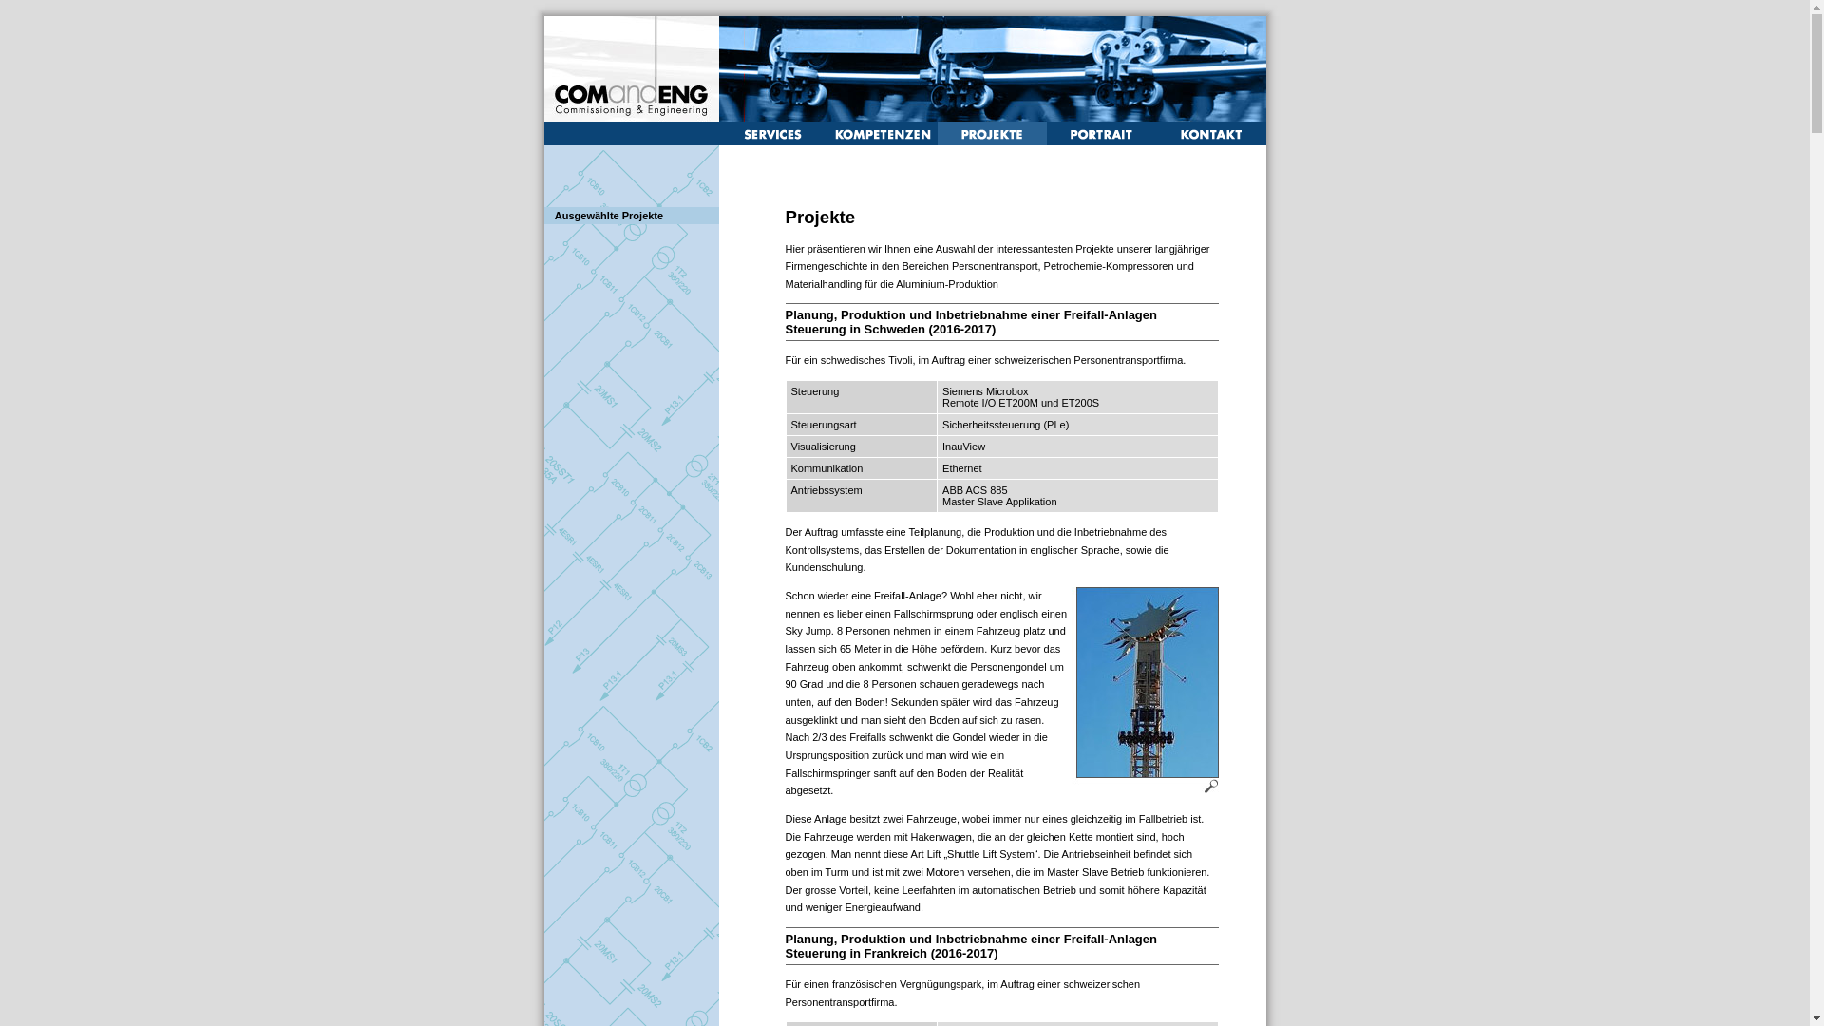 This screenshot has width=1824, height=1026. I want to click on Unsere Services, so click(773, 142).